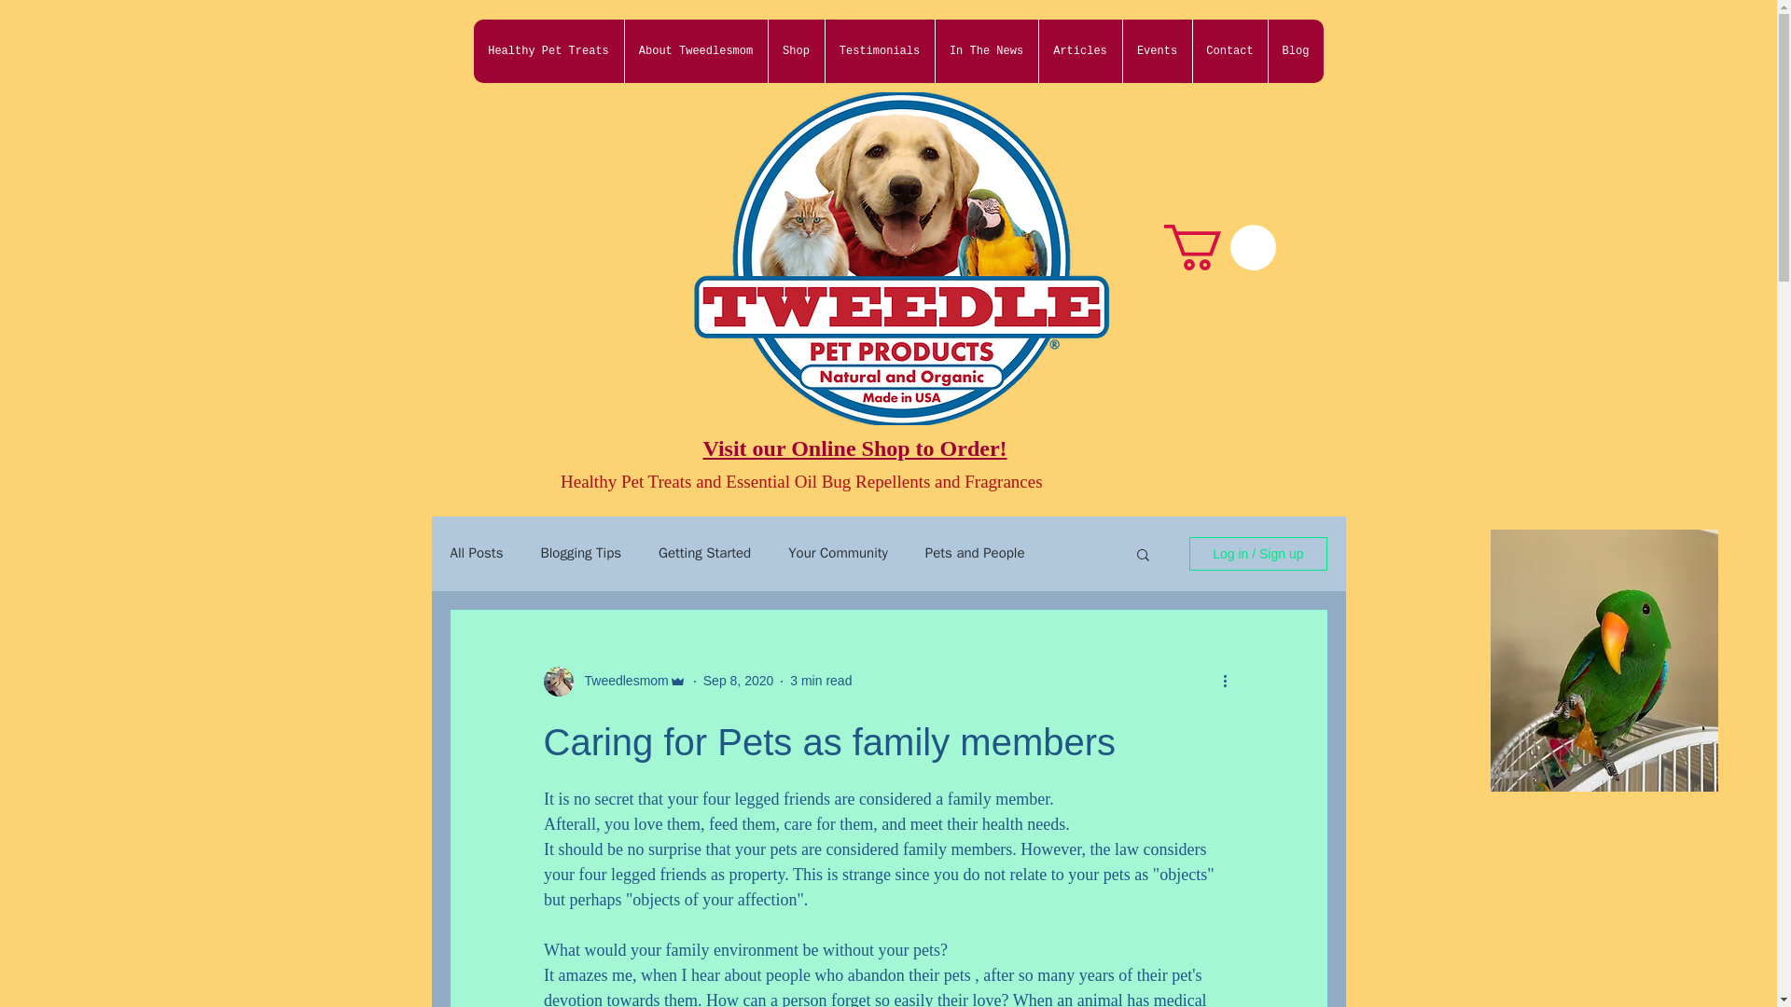 The height and width of the screenshot is (1007, 1791). I want to click on Shop, so click(795, 50).